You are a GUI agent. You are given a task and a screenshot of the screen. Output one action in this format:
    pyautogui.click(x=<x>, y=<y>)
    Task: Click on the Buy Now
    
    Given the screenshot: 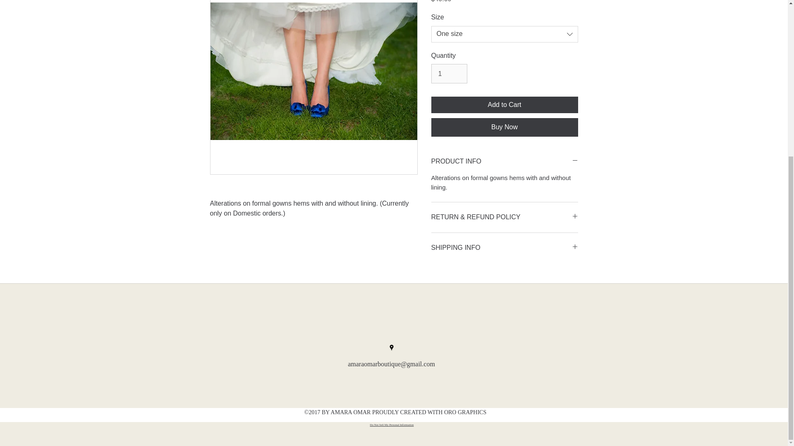 What is the action you would take?
    pyautogui.click(x=505, y=127)
    